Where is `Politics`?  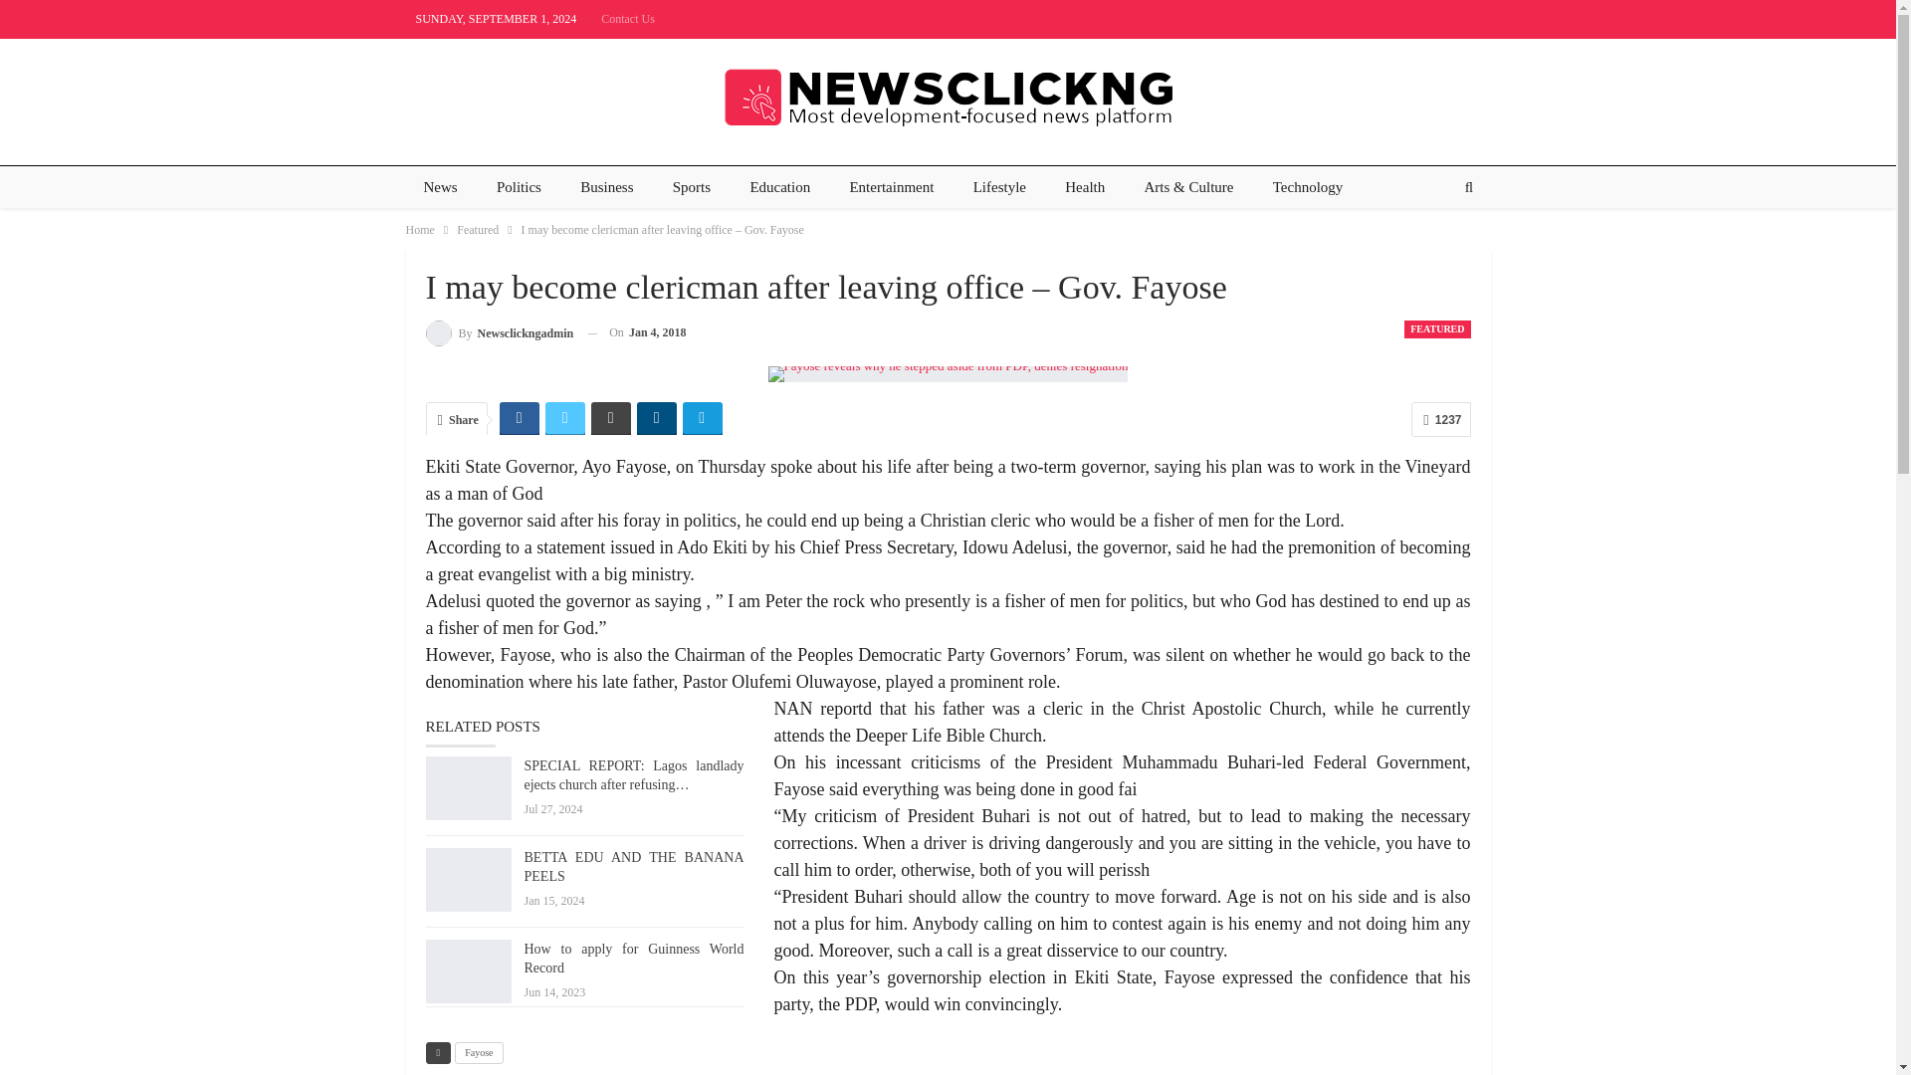
Politics is located at coordinates (520, 187).